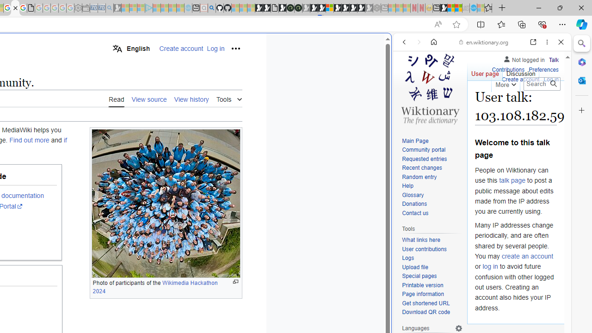  What do you see at coordinates (425, 159) in the screenshot?
I see `Requested entries` at bounding box center [425, 159].